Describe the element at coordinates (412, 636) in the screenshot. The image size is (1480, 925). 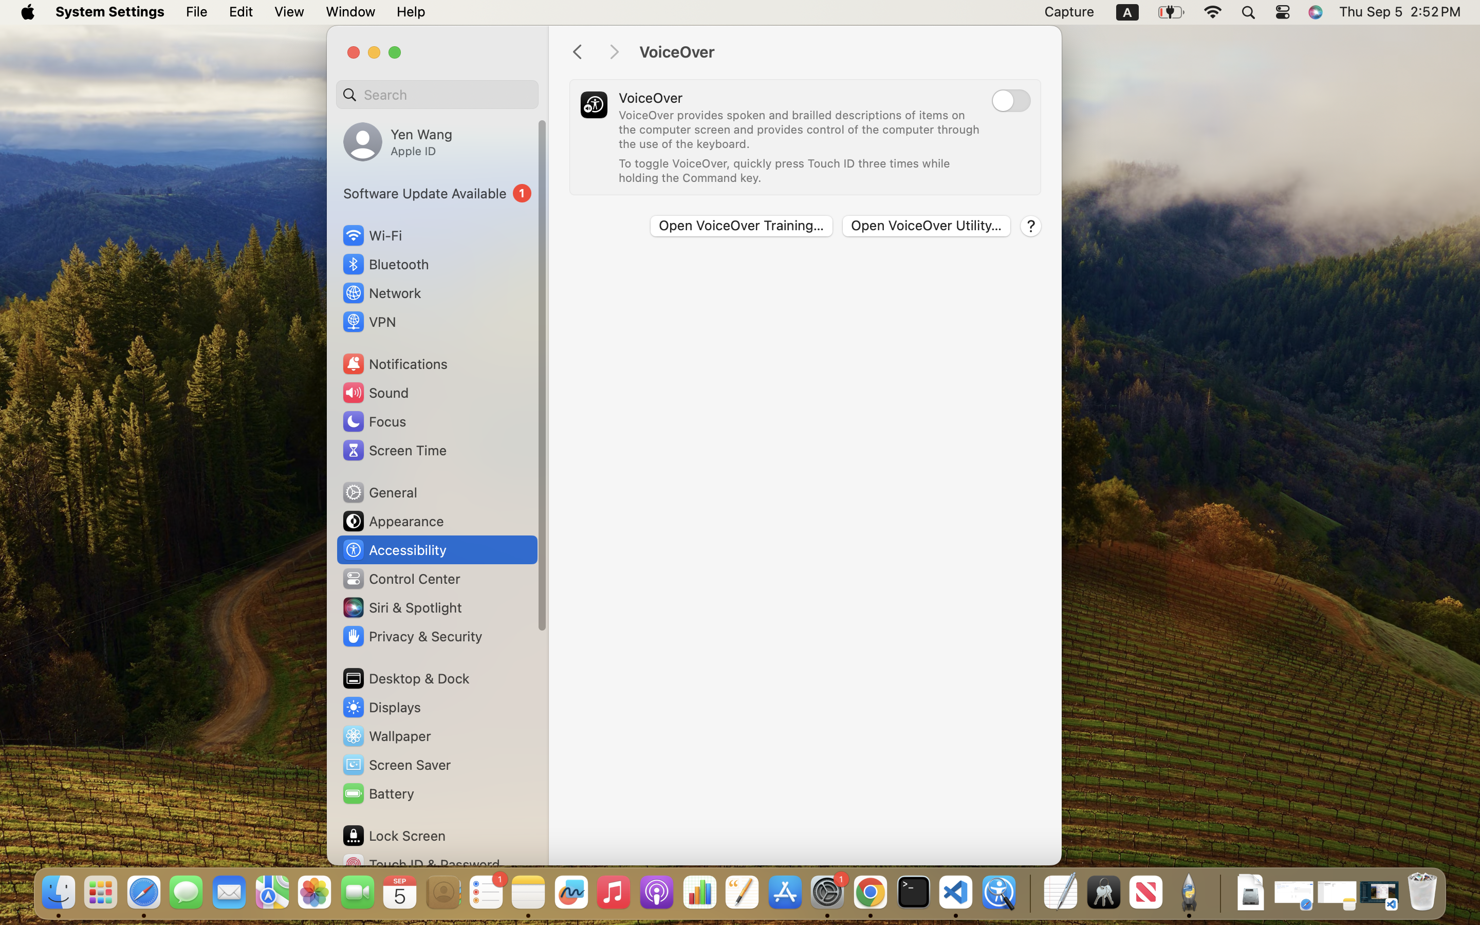
I see `Privacy & Security` at that location.